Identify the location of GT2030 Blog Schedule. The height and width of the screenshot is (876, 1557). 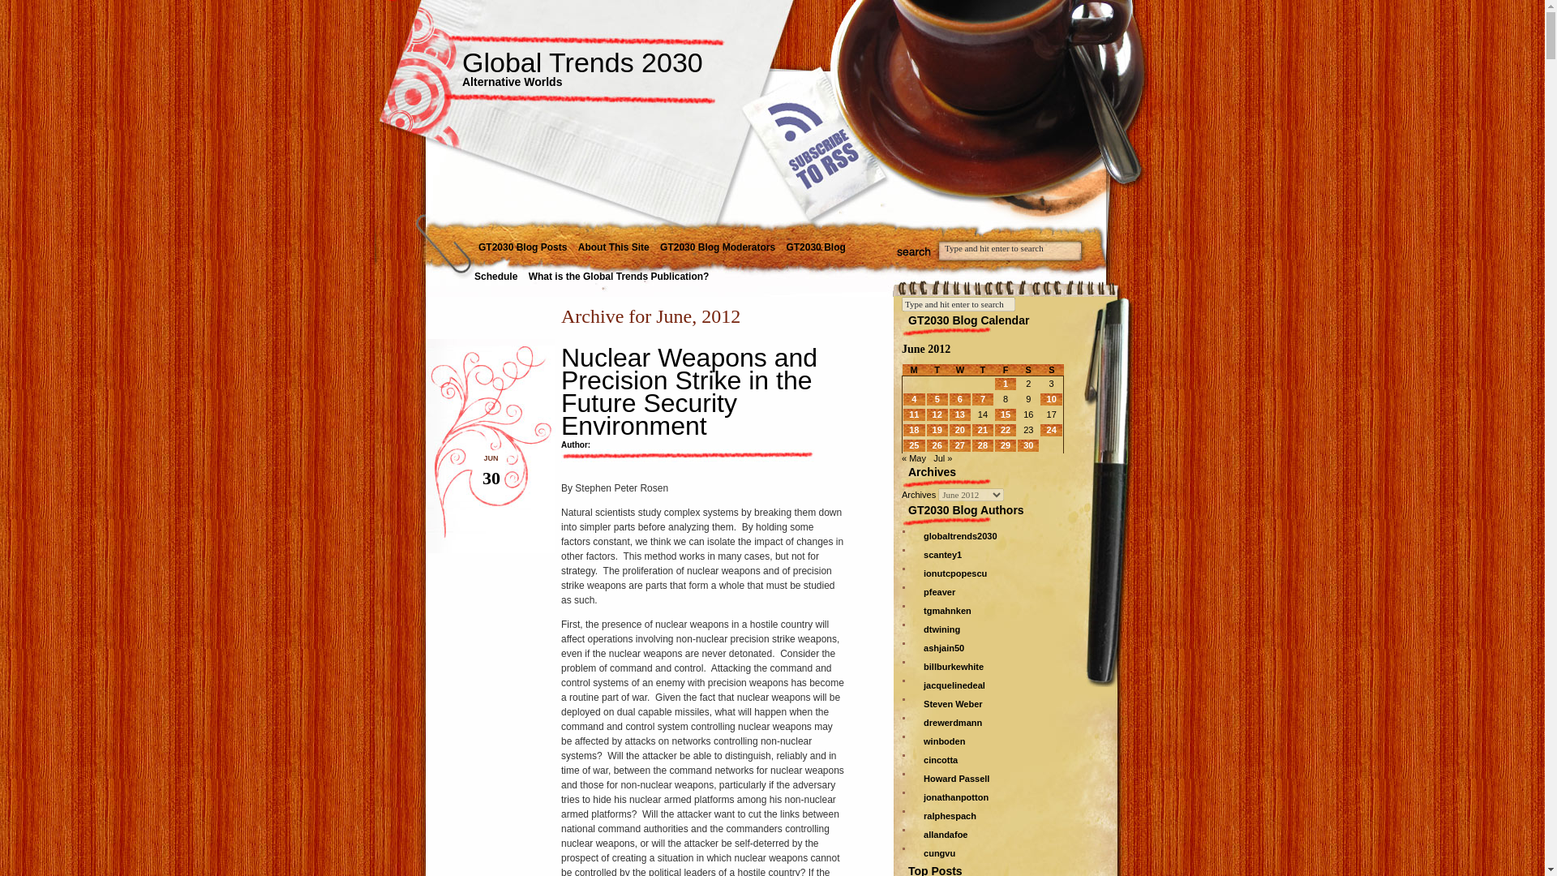
(660, 263).